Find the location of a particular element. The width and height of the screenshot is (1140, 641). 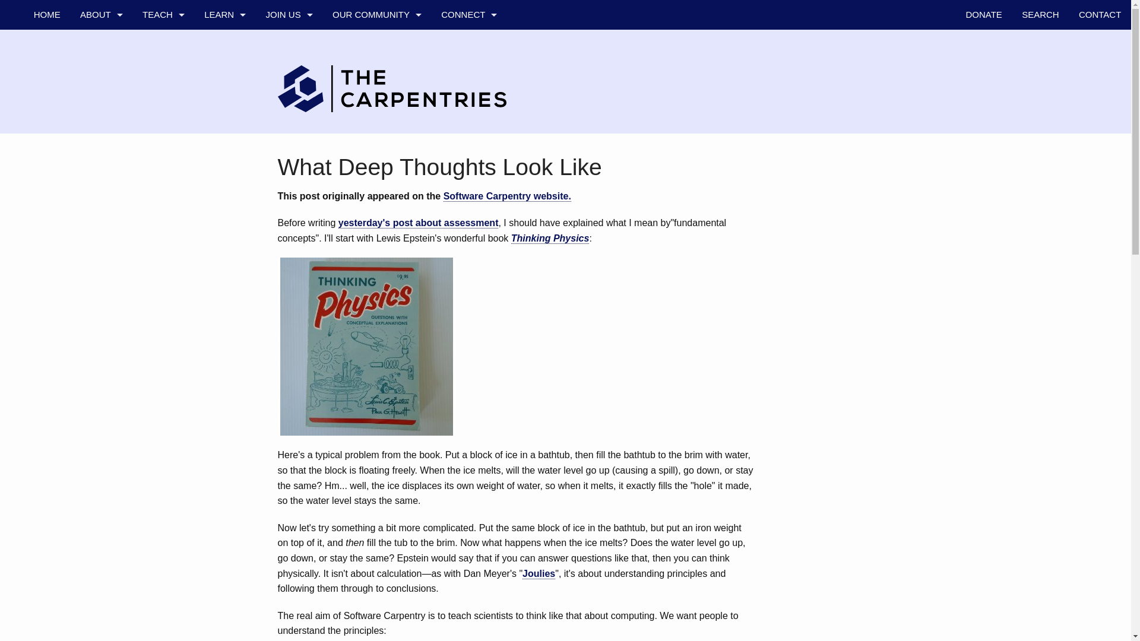

LIBRARY CARPENTRY LESSONS is located at coordinates (163, 133).